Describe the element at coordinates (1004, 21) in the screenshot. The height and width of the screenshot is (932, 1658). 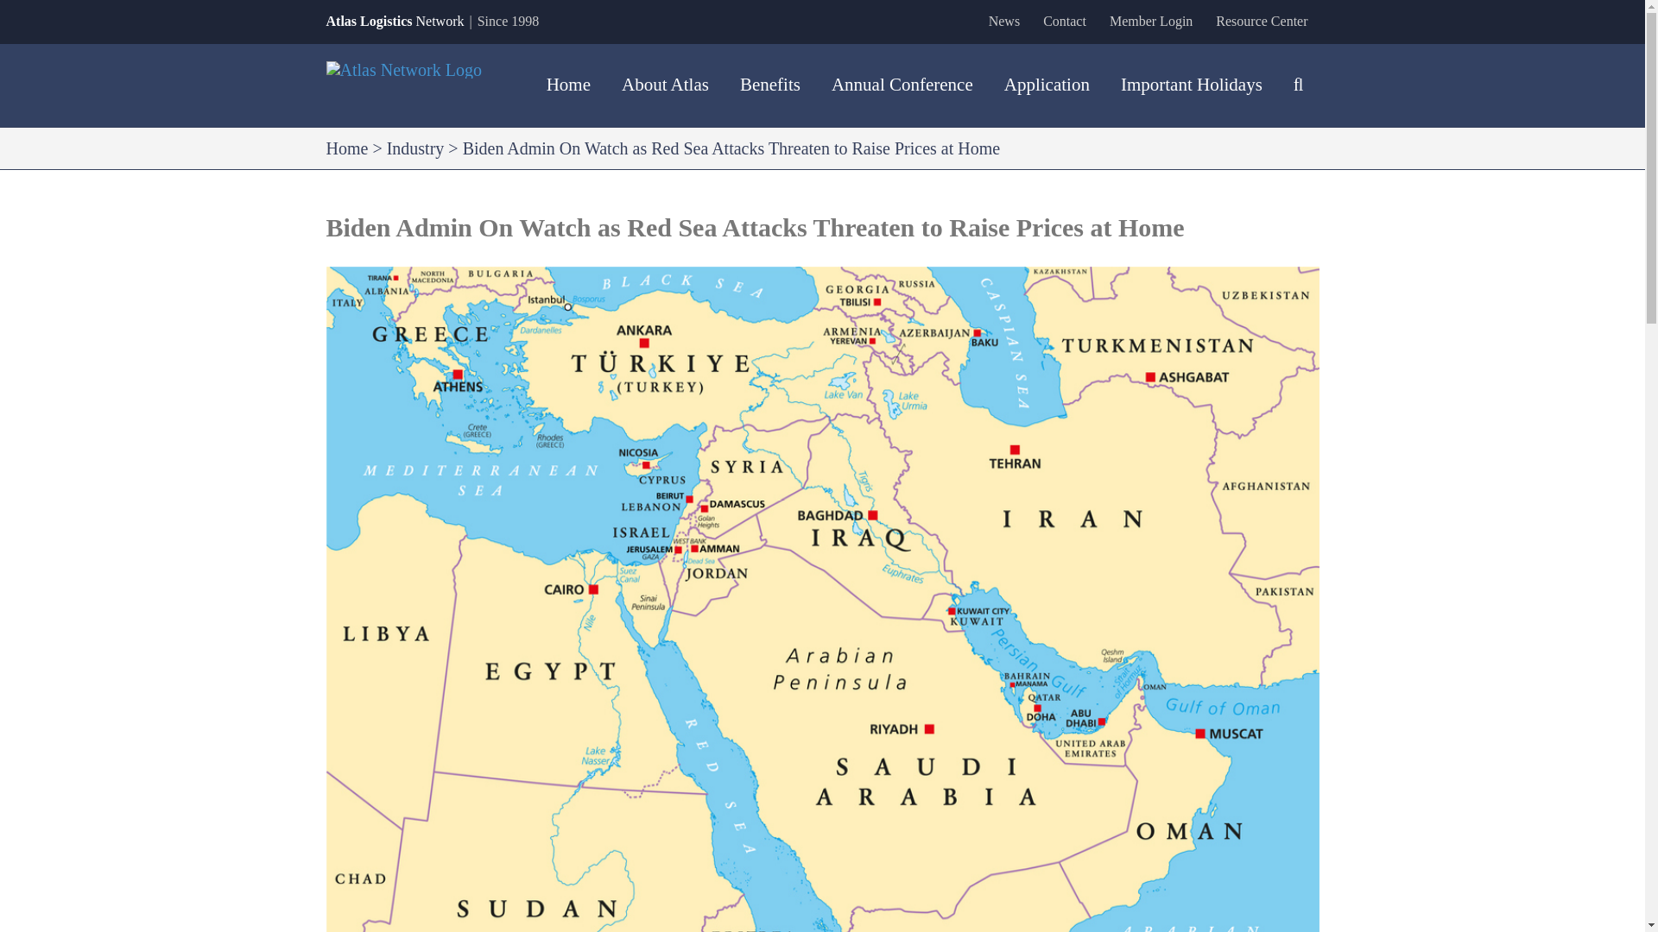
I see `News` at that location.